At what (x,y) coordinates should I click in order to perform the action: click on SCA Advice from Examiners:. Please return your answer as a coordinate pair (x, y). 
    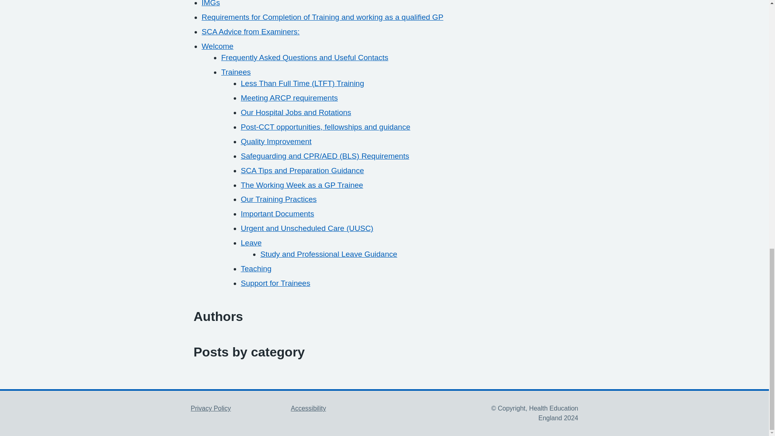
    Looking at the image, I should click on (251, 31).